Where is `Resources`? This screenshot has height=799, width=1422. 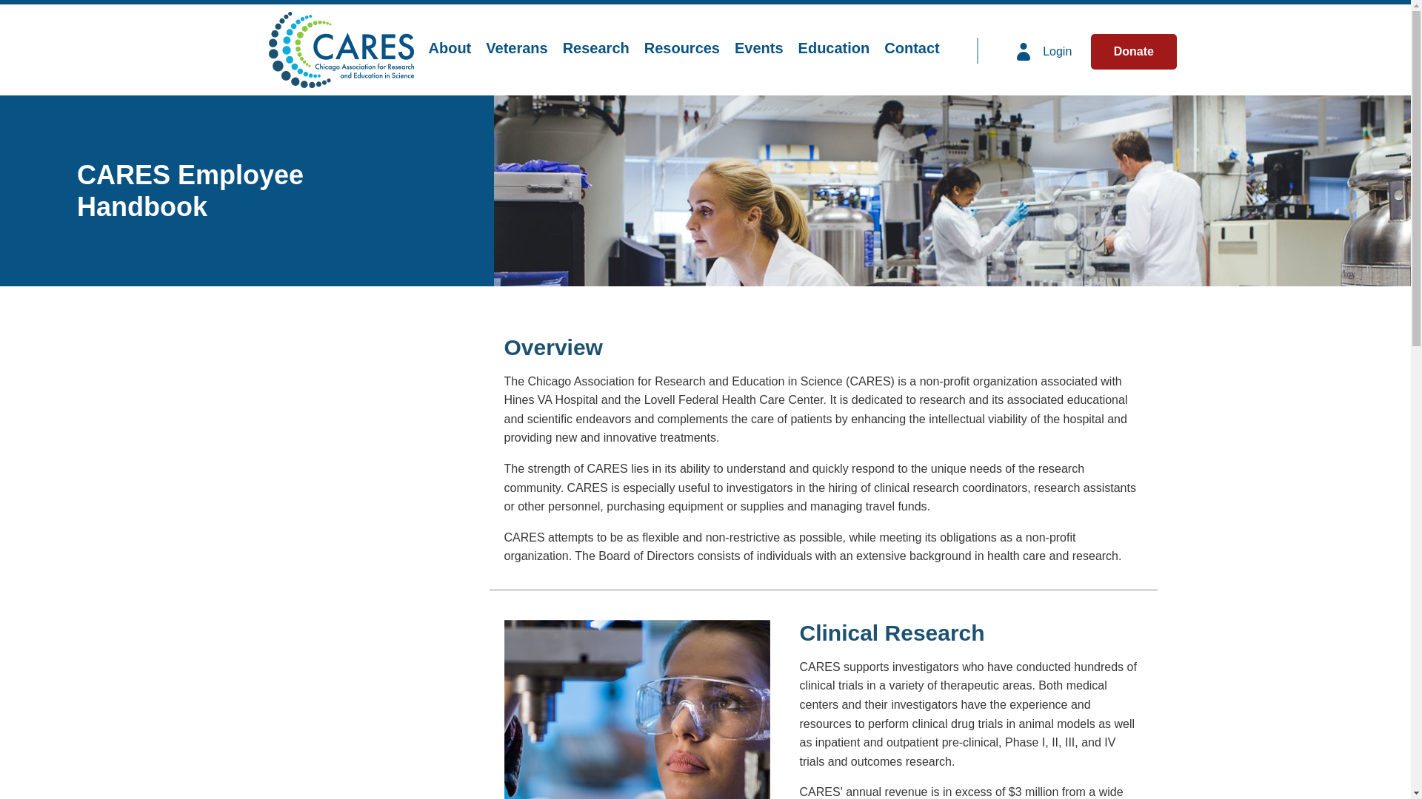
Resources is located at coordinates (681, 49).